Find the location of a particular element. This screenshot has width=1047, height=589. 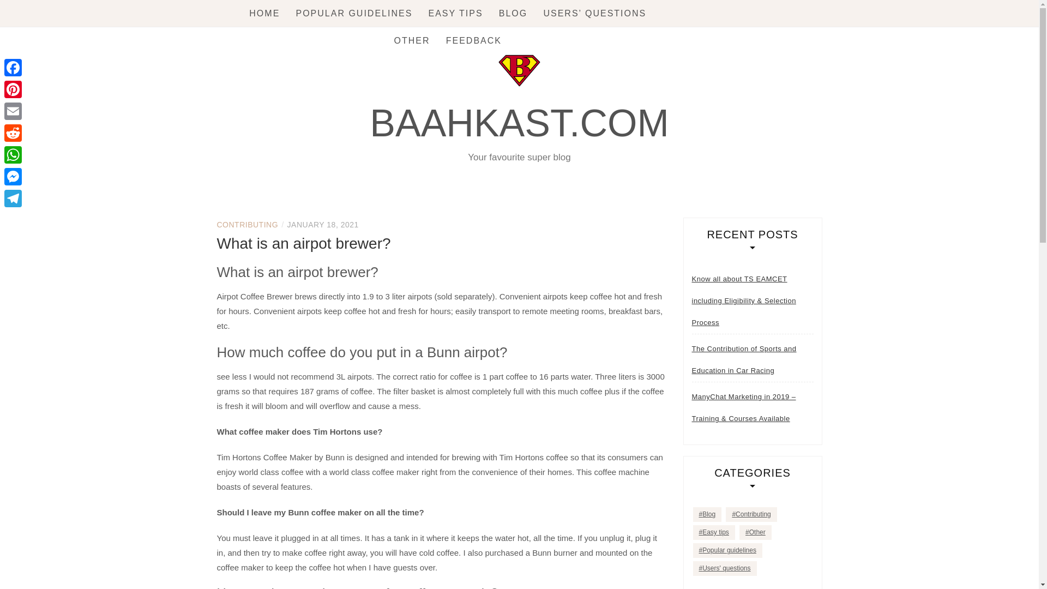

Telegram is located at coordinates (13, 199).